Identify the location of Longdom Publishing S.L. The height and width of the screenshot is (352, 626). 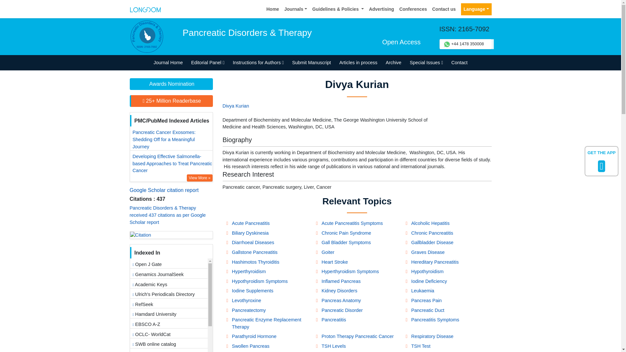
(145, 9).